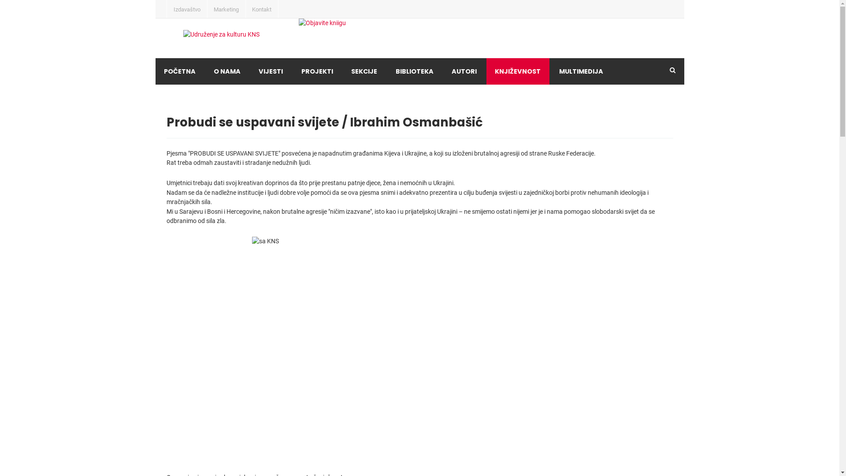  What do you see at coordinates (317, 71) in the screenshot?
I see `PROJEKTI` at bounding box center [317, 71].